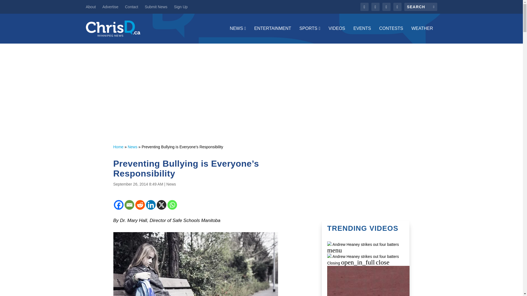 The image size is (527, 296). What do you see at coordinates (172, 205) in the screenshot?
I see `Whatsapp` at bounding box center [172, 205].